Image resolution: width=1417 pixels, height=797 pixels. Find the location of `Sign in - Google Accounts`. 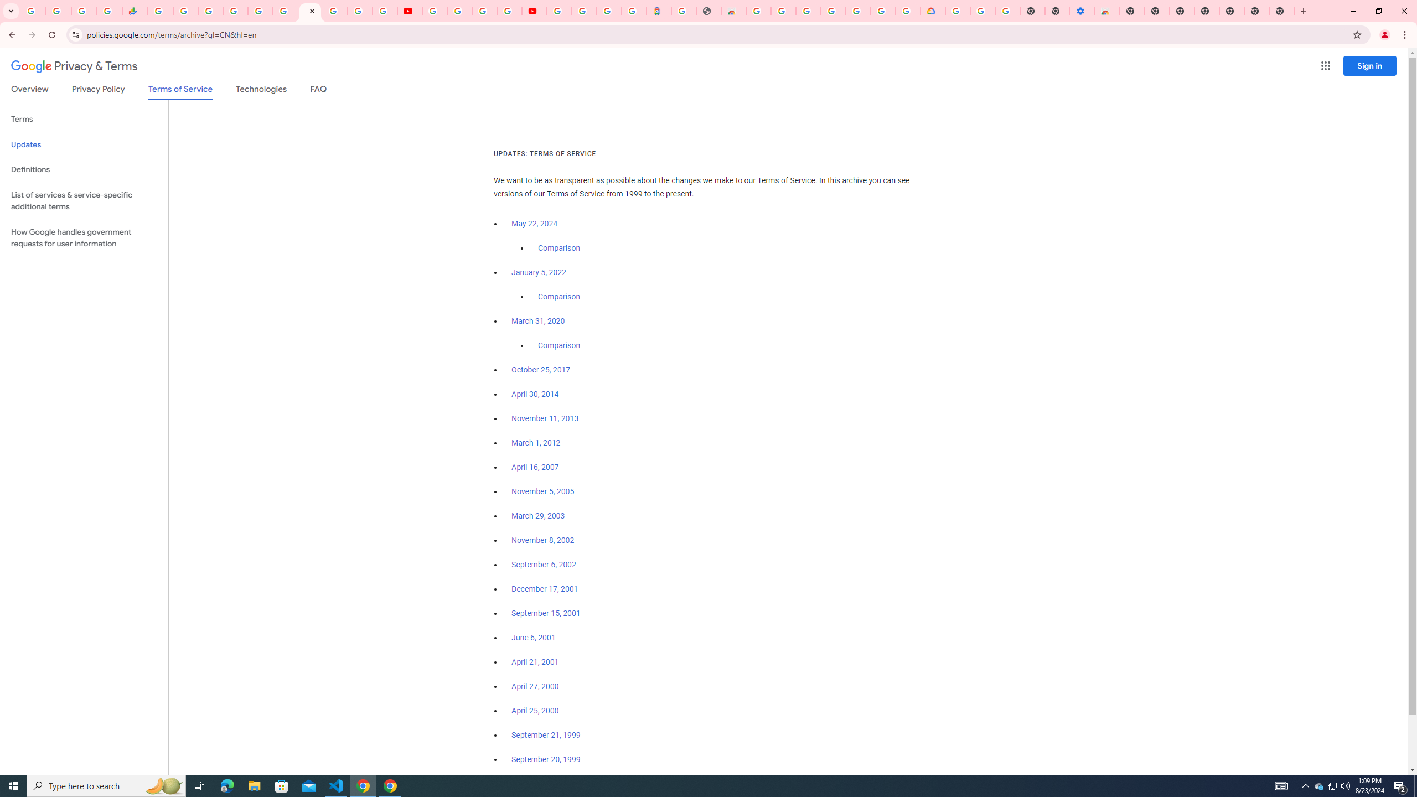

Sign in - Google Accounts is located at coordinates (808, 11).